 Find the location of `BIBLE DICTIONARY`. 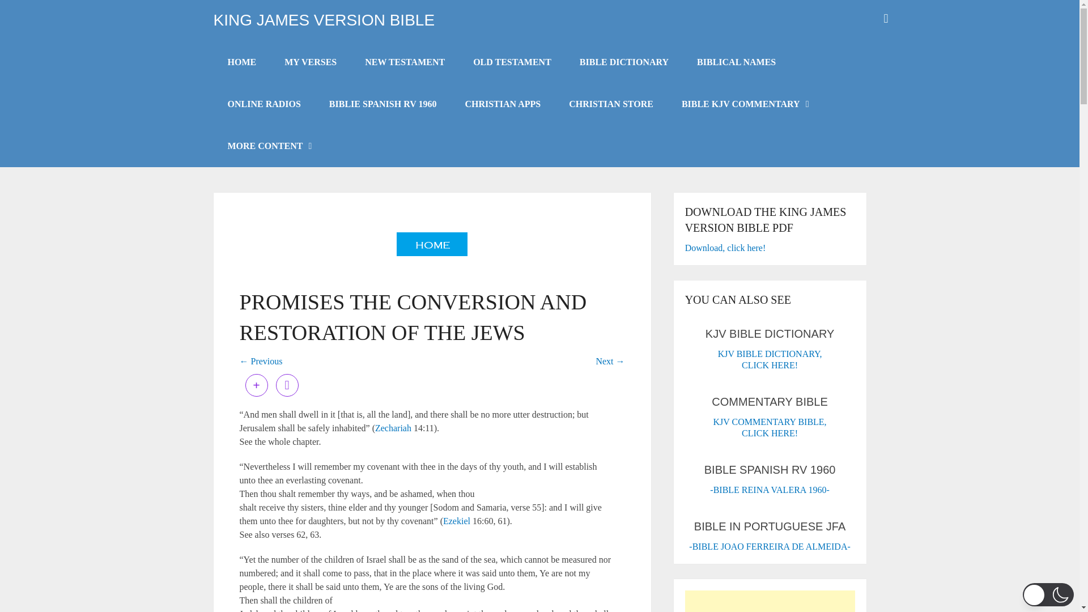

BIBLE DICTIONARY is located at coordinates (624, 62).